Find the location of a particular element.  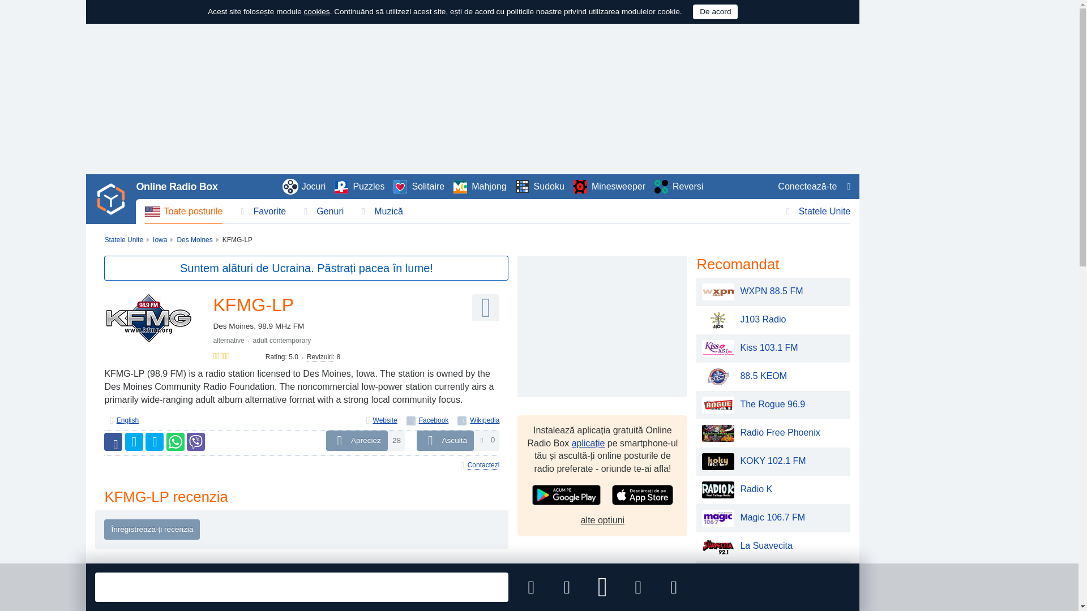

Minesweeper is located at coordinates (609, 187).